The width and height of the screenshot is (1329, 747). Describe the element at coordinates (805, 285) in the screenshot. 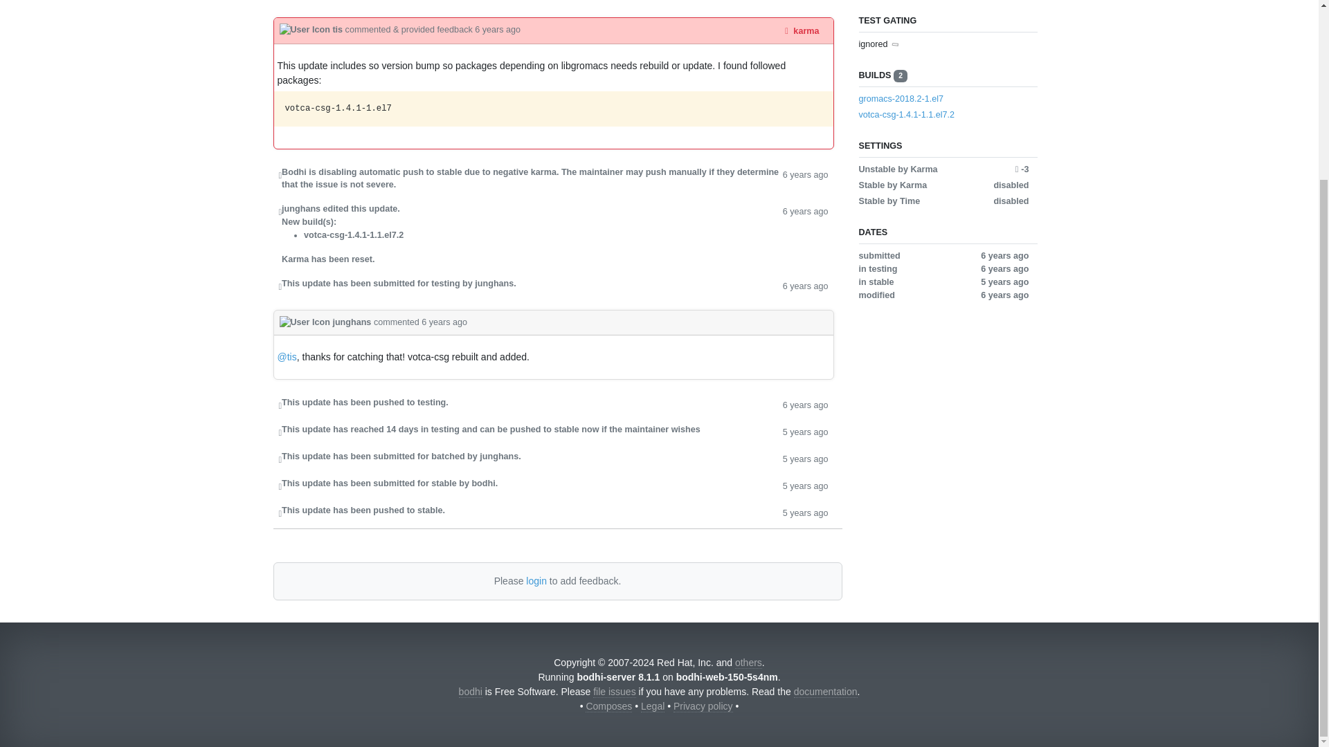

I see `6 years ago` at that location.